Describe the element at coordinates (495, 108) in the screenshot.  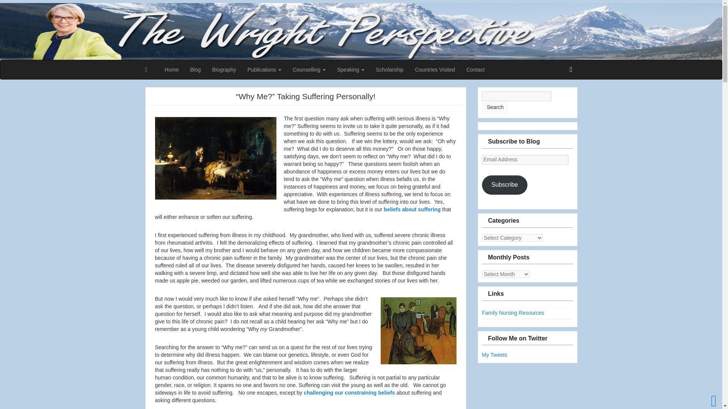
I see `Search` at that location.